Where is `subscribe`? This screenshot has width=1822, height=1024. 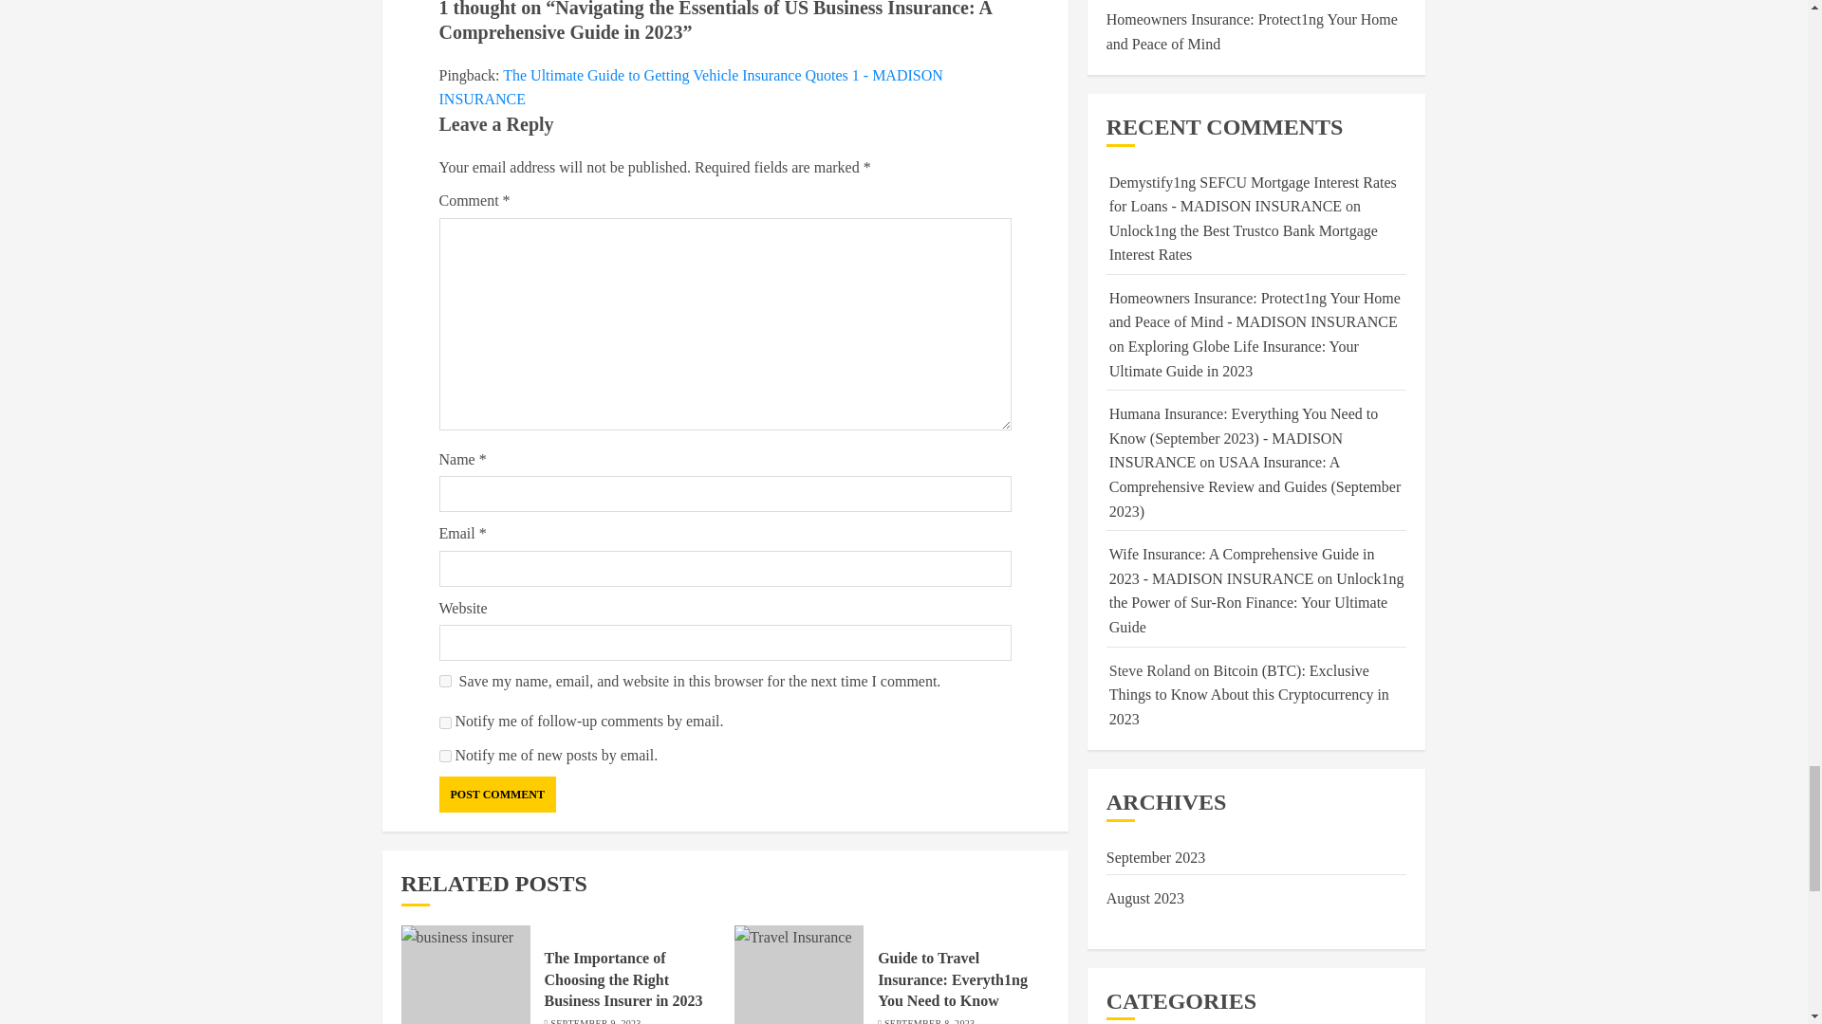
subscribe is located at coordinates (444, 722).